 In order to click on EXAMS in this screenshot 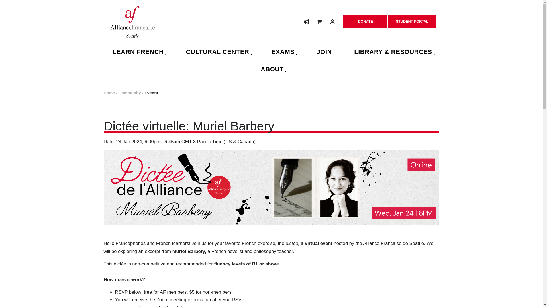, I will do `click(282, 52)`.